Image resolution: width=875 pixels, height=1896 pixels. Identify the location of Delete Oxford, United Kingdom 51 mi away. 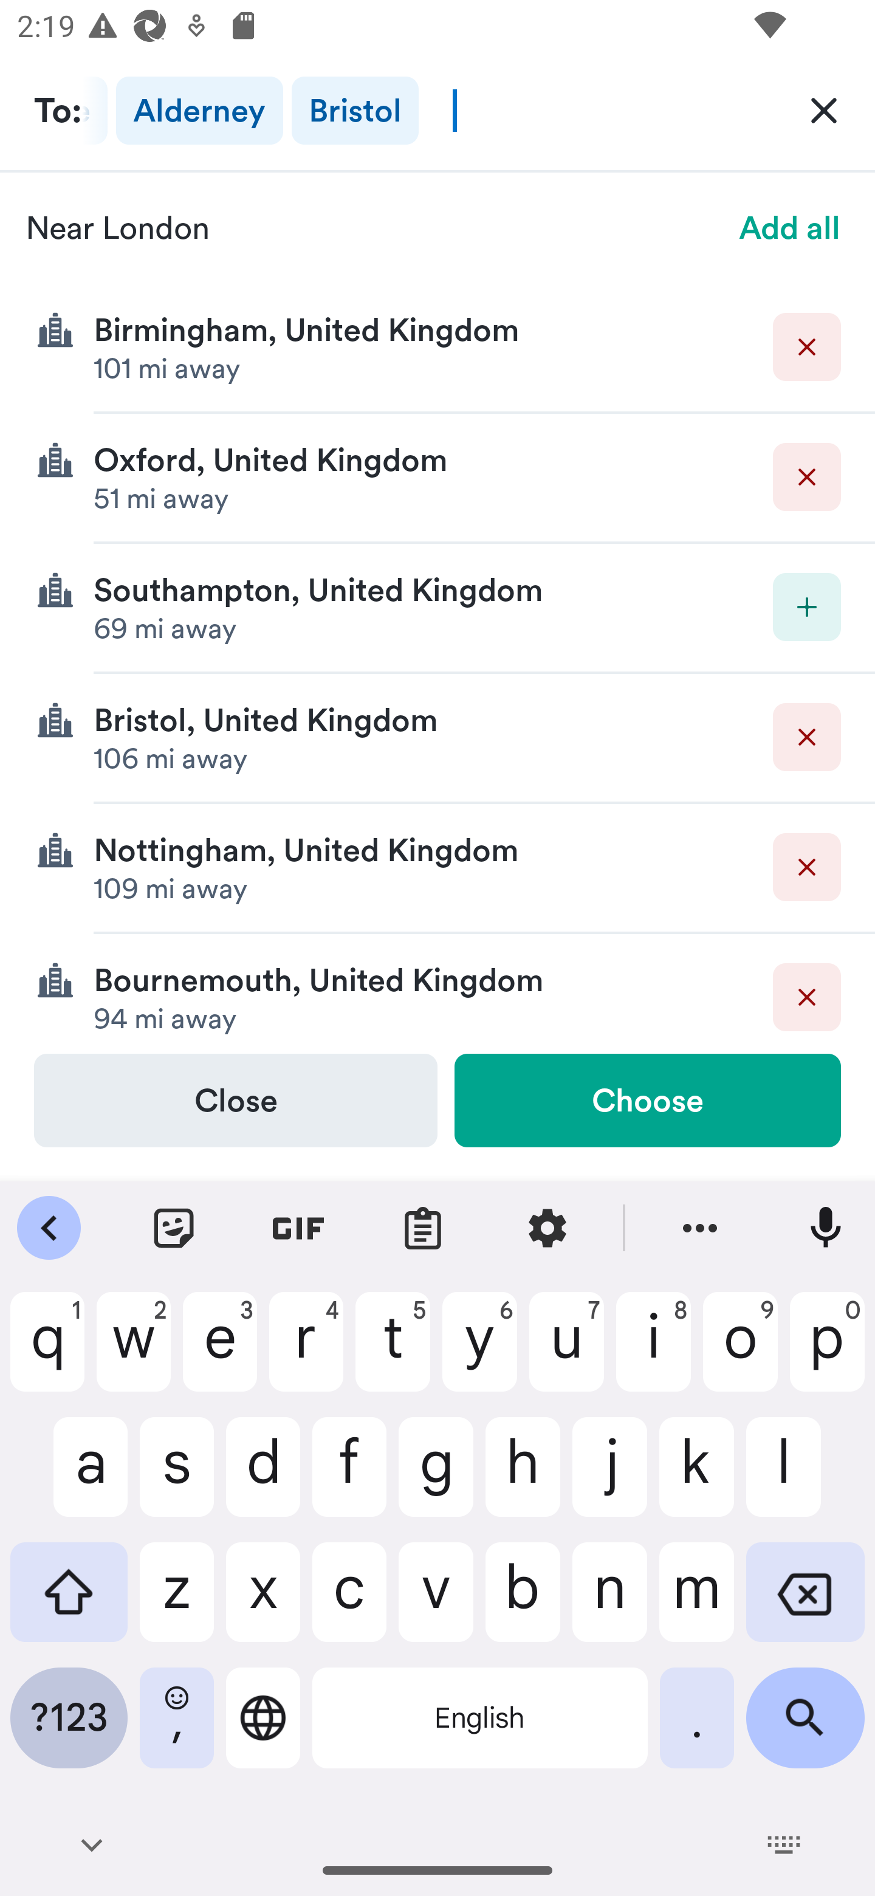
(437, 479).